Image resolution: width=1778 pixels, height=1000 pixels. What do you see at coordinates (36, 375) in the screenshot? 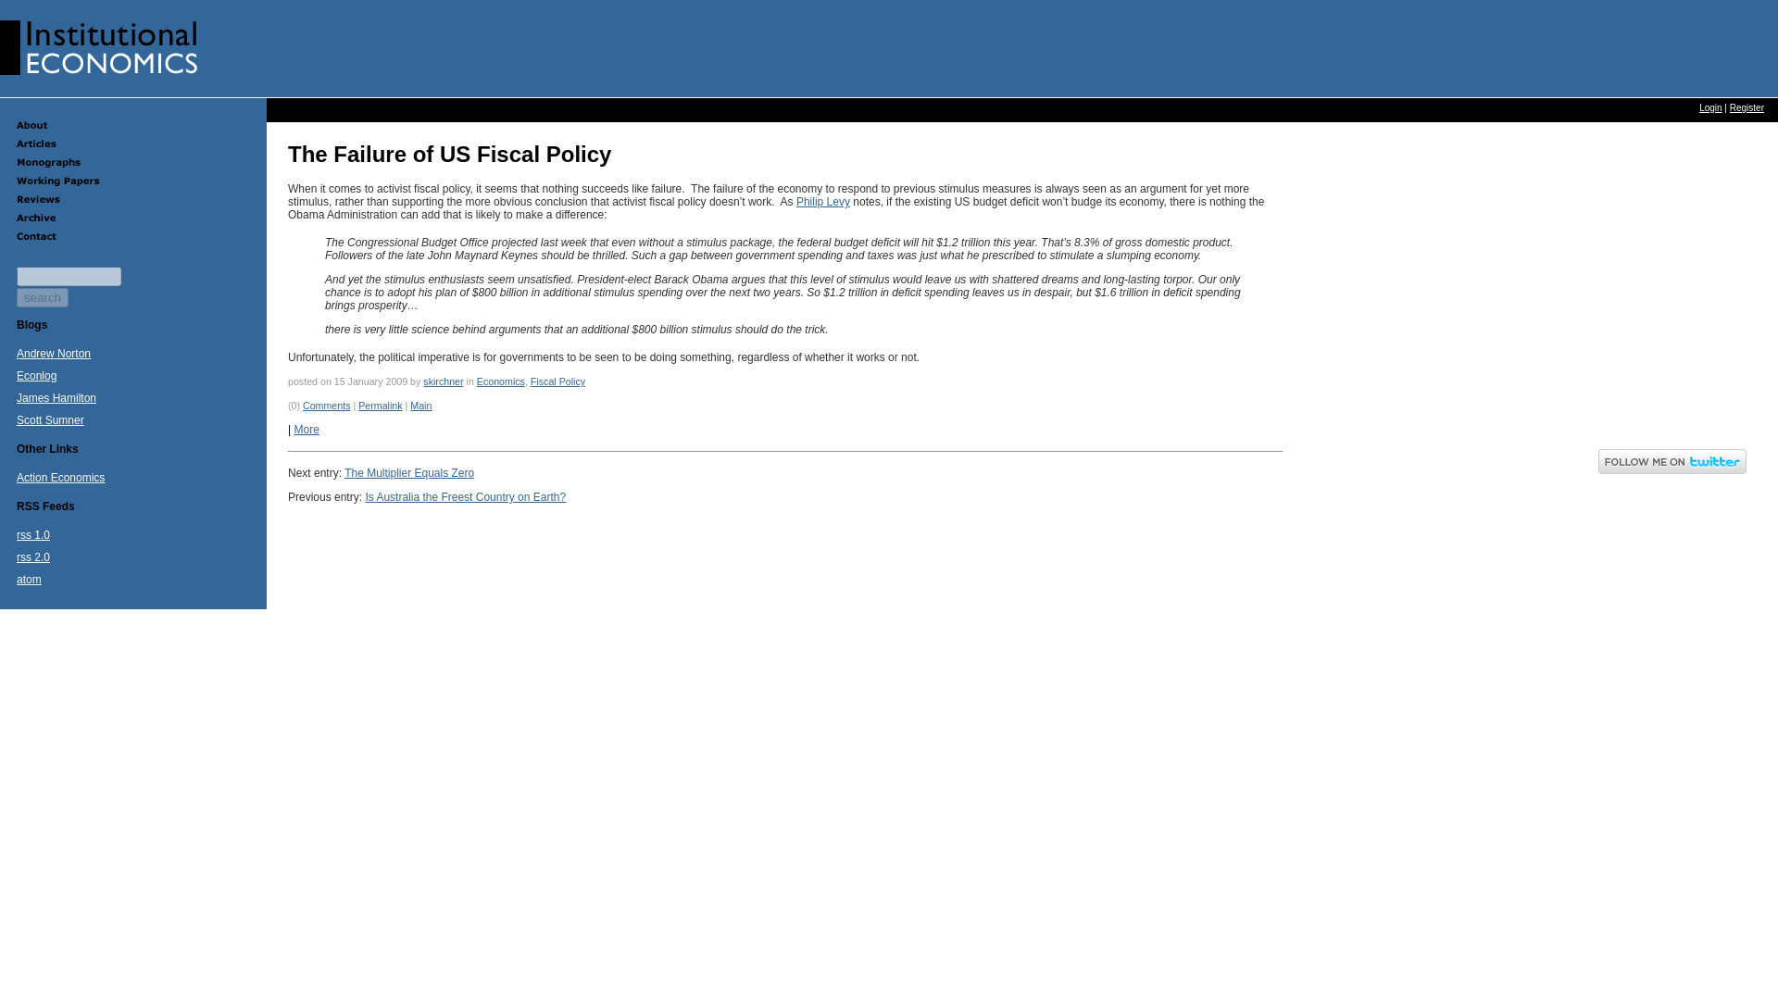
I see `Econlog` at bounding box center [36, 375].